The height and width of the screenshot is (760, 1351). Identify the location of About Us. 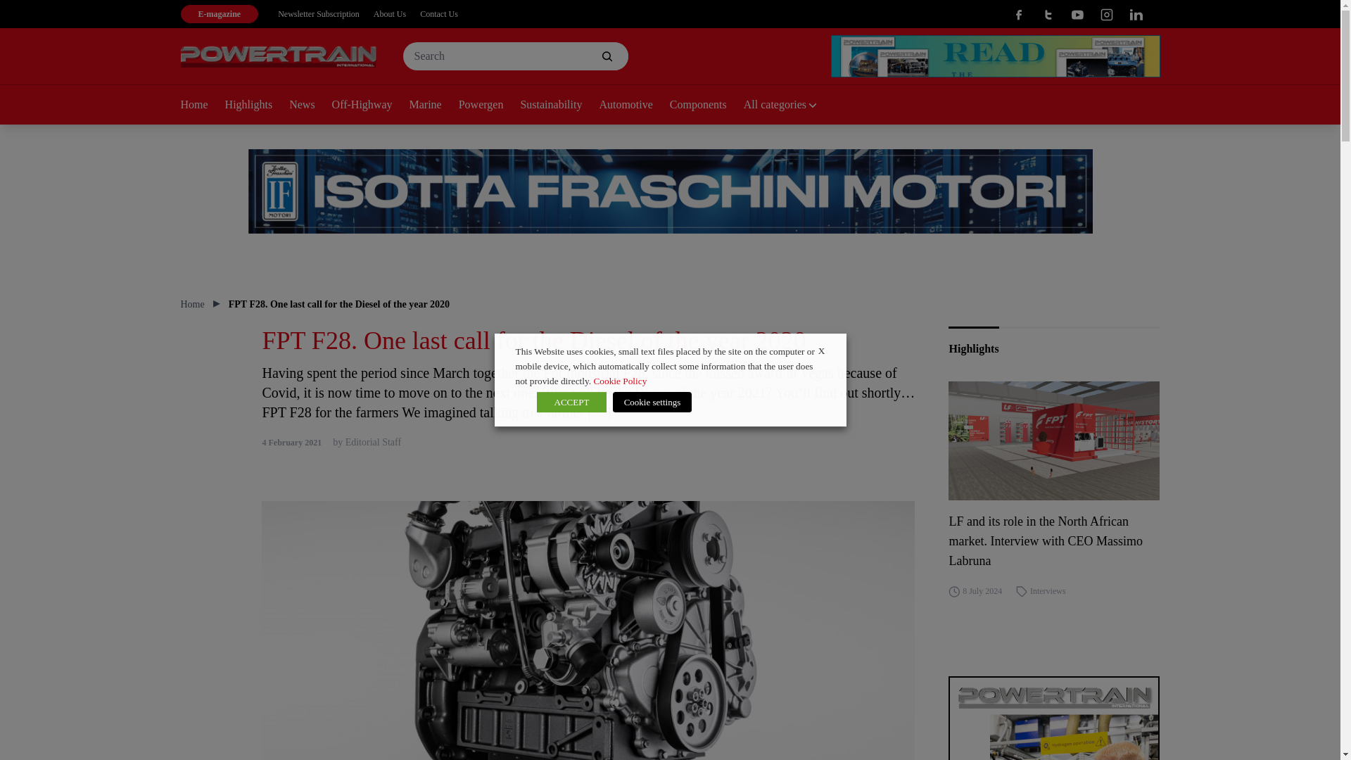
(390, 14).